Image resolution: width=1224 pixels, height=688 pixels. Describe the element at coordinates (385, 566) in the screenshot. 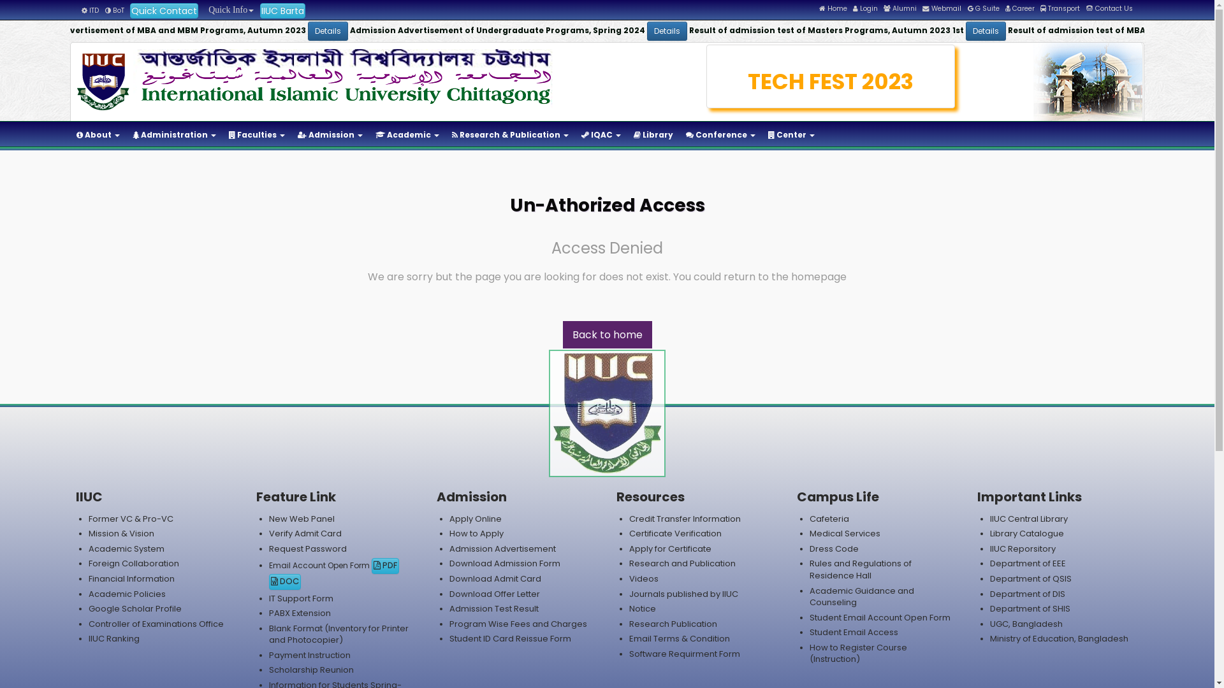

I see `PDF` at that location.